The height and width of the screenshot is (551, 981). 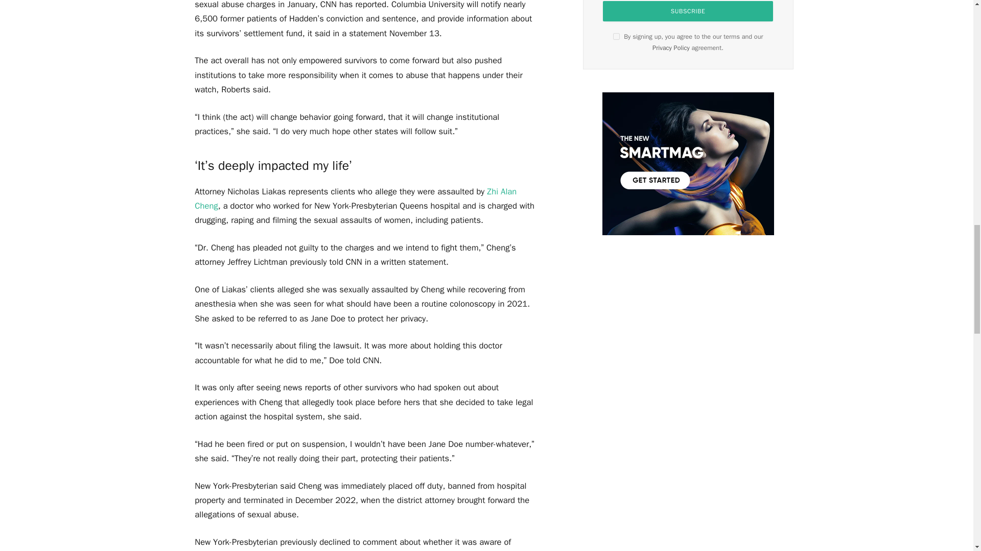 What do you see at coordinates (616, 36) in the screenshot?
I see `on` at bounding box center [616, 36].